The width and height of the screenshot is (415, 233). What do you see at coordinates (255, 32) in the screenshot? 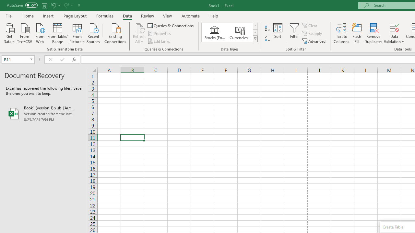
I see `Row Down` at bounding box center [255, 32].